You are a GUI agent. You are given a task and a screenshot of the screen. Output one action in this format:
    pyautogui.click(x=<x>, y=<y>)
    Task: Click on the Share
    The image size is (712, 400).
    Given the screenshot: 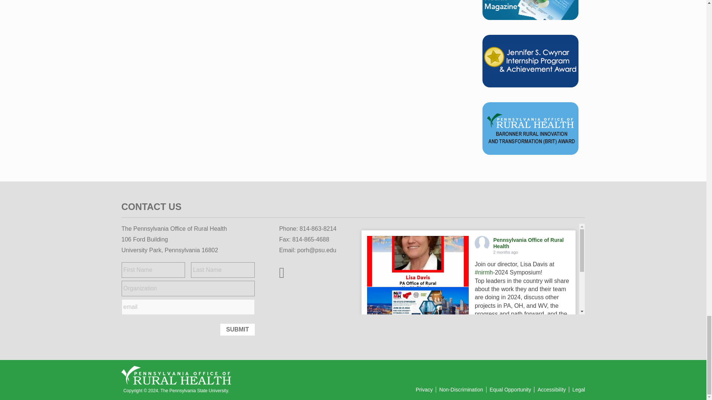 What is the action you would take?
    pyautogui.click(x=564, y=370)
    